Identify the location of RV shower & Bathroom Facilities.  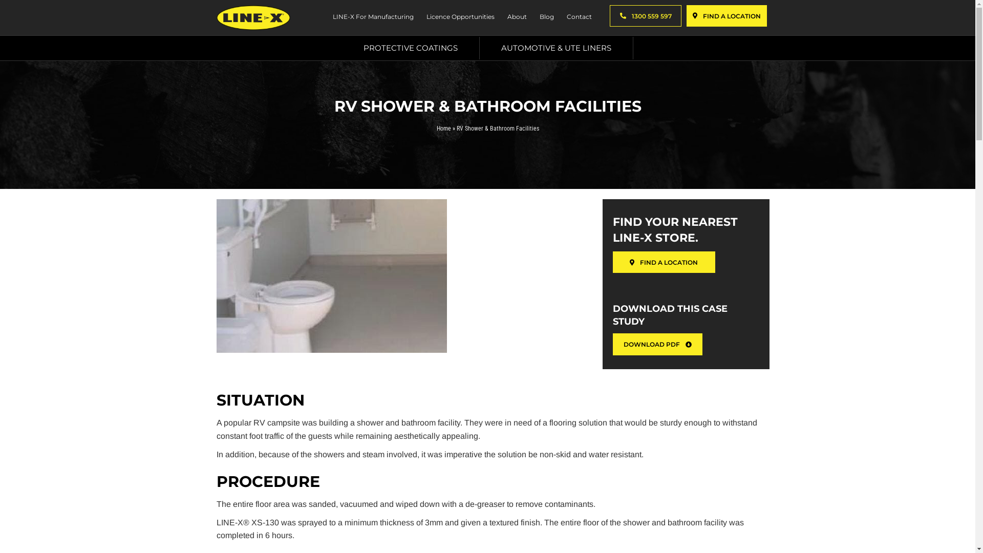
(331, 276).